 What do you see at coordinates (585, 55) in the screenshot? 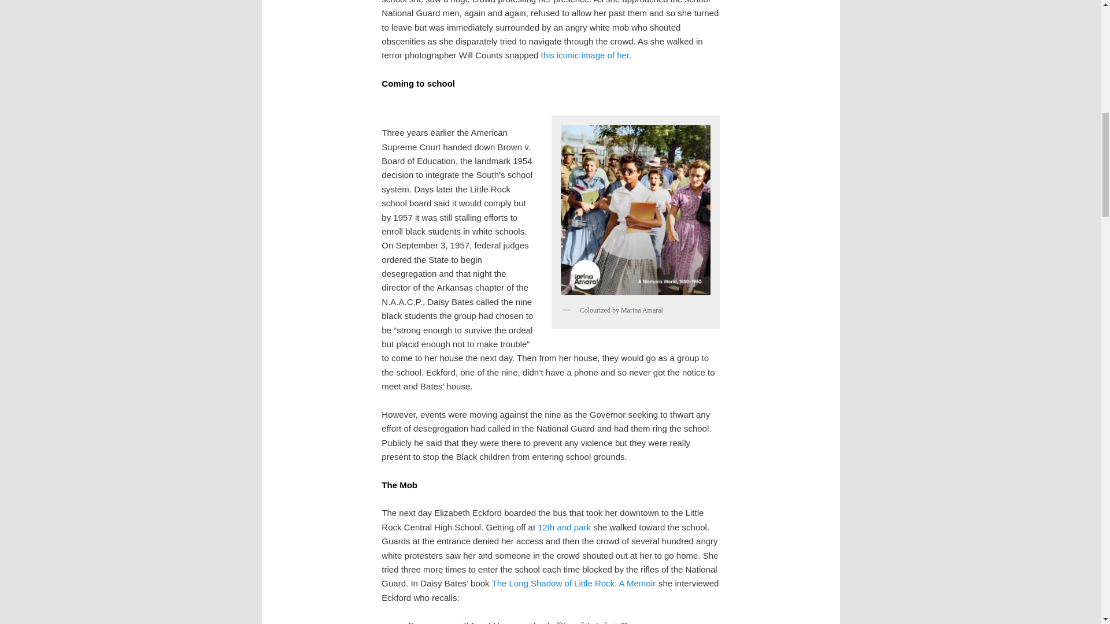
I see `this iconic image of her.` at bounding box center [585, 55].